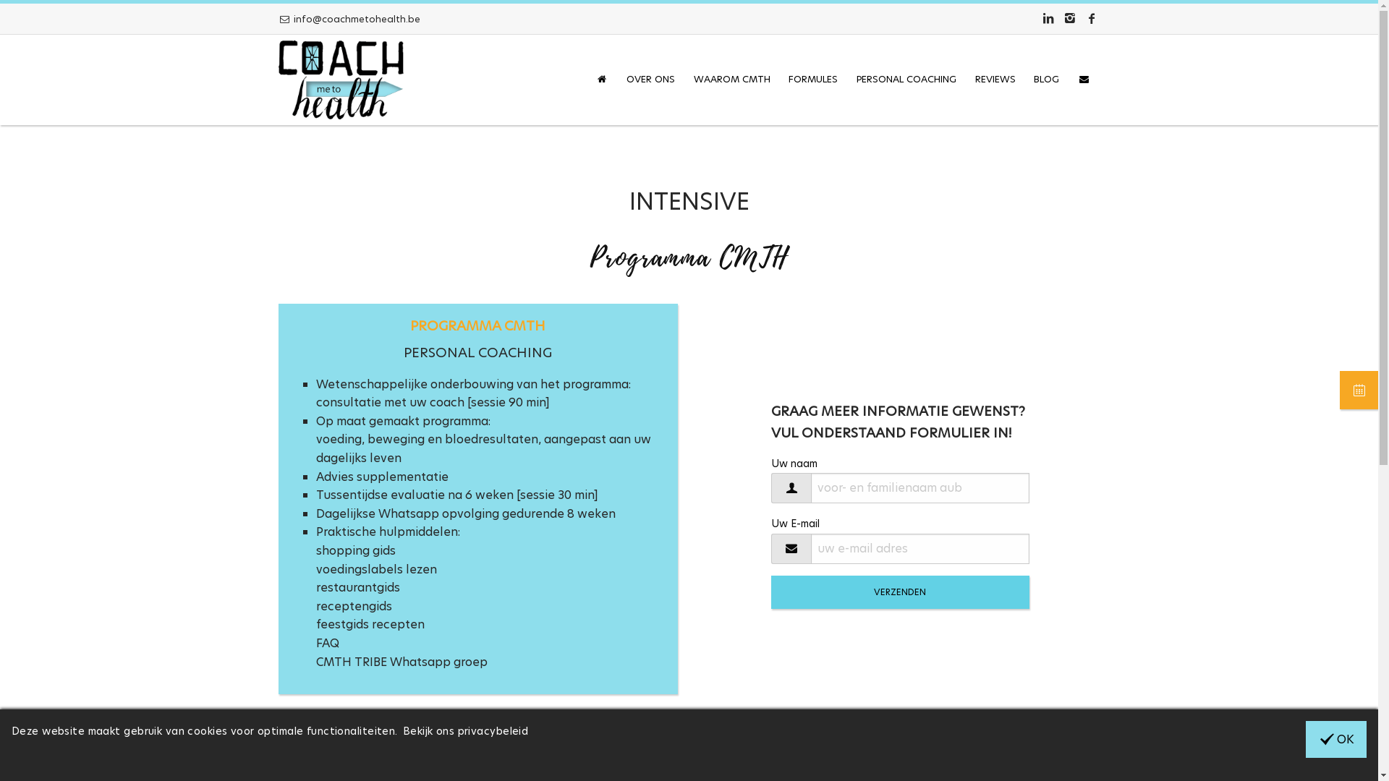 The height and width of the screenshot is (781, 1389). Describe the element at coordinates (995, 80) in the screenshot. I see `REVIEWS` at that location.